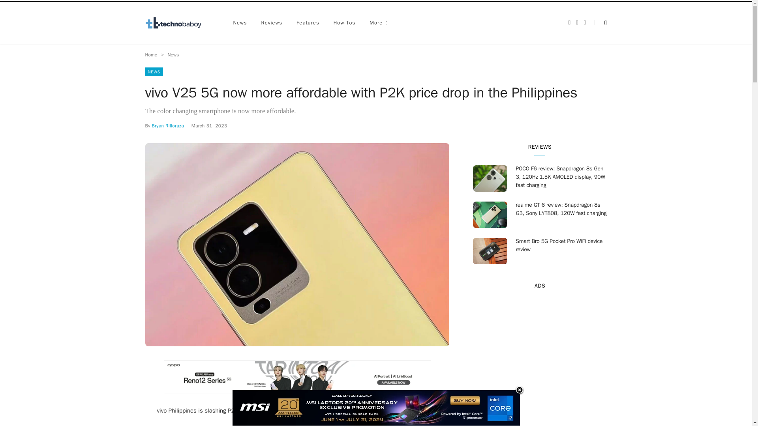 The image size is (758, 426). Describe the element at coordinates (177, 23) in the screenshot. I see `Technobaboy` at that location.